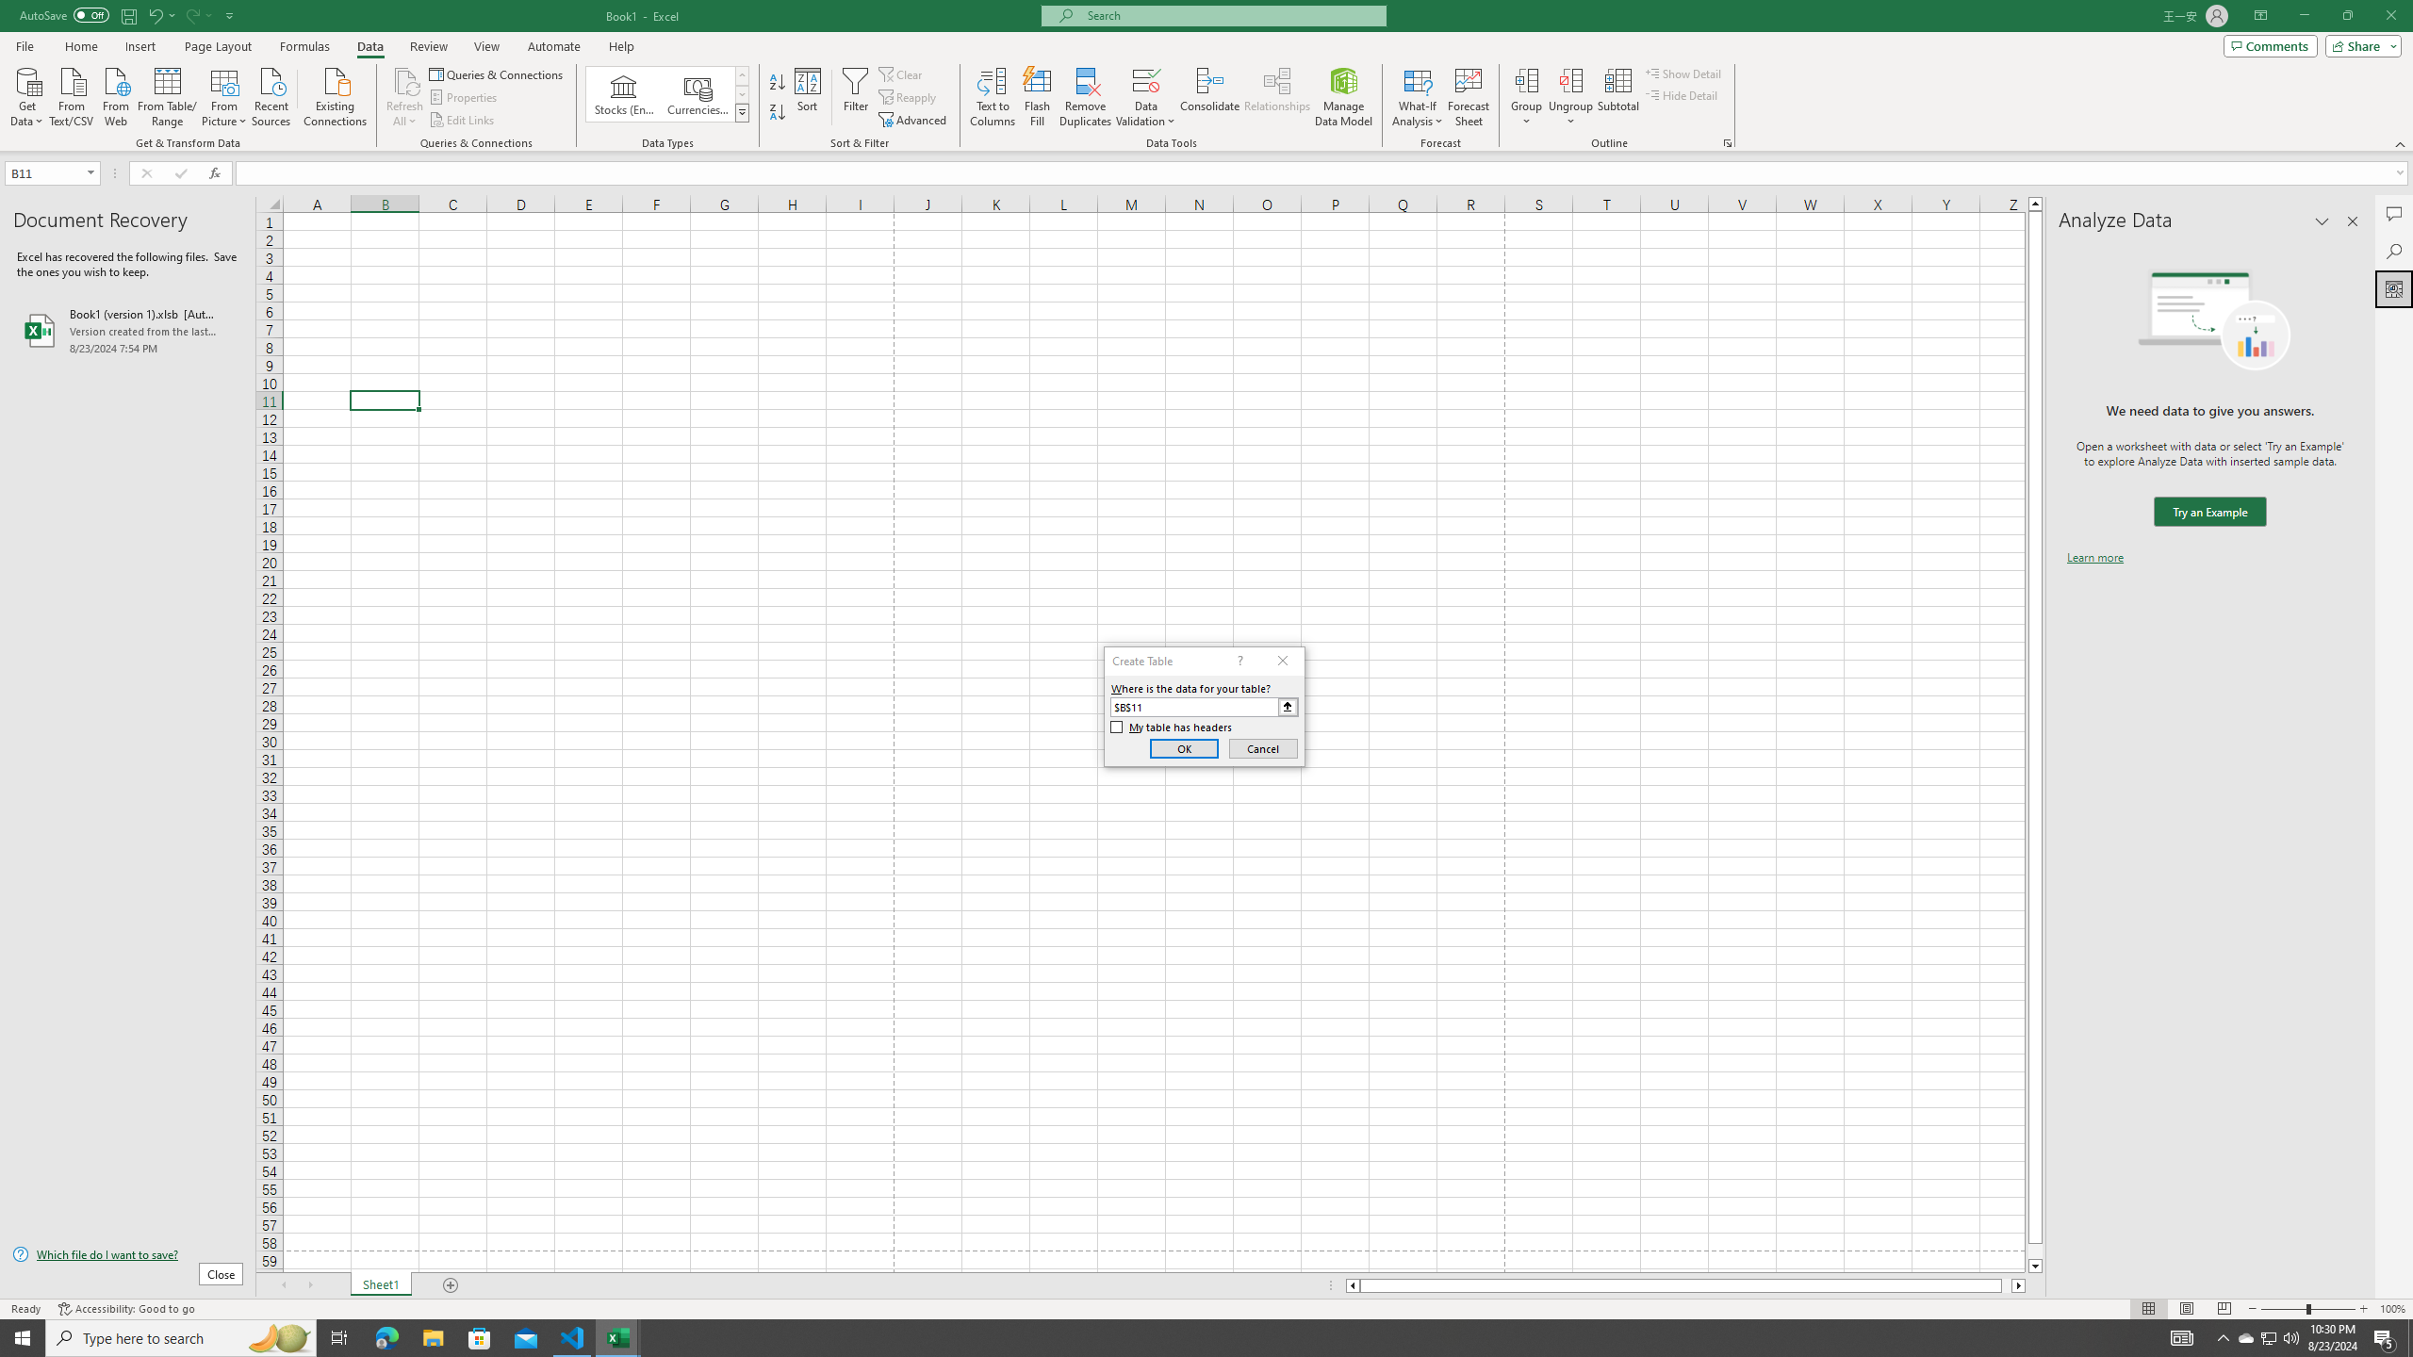  What do you see at coordinates (1037, 97) in the screenshot?
I see `Flash Fill` at bounding box center [1037, 97].